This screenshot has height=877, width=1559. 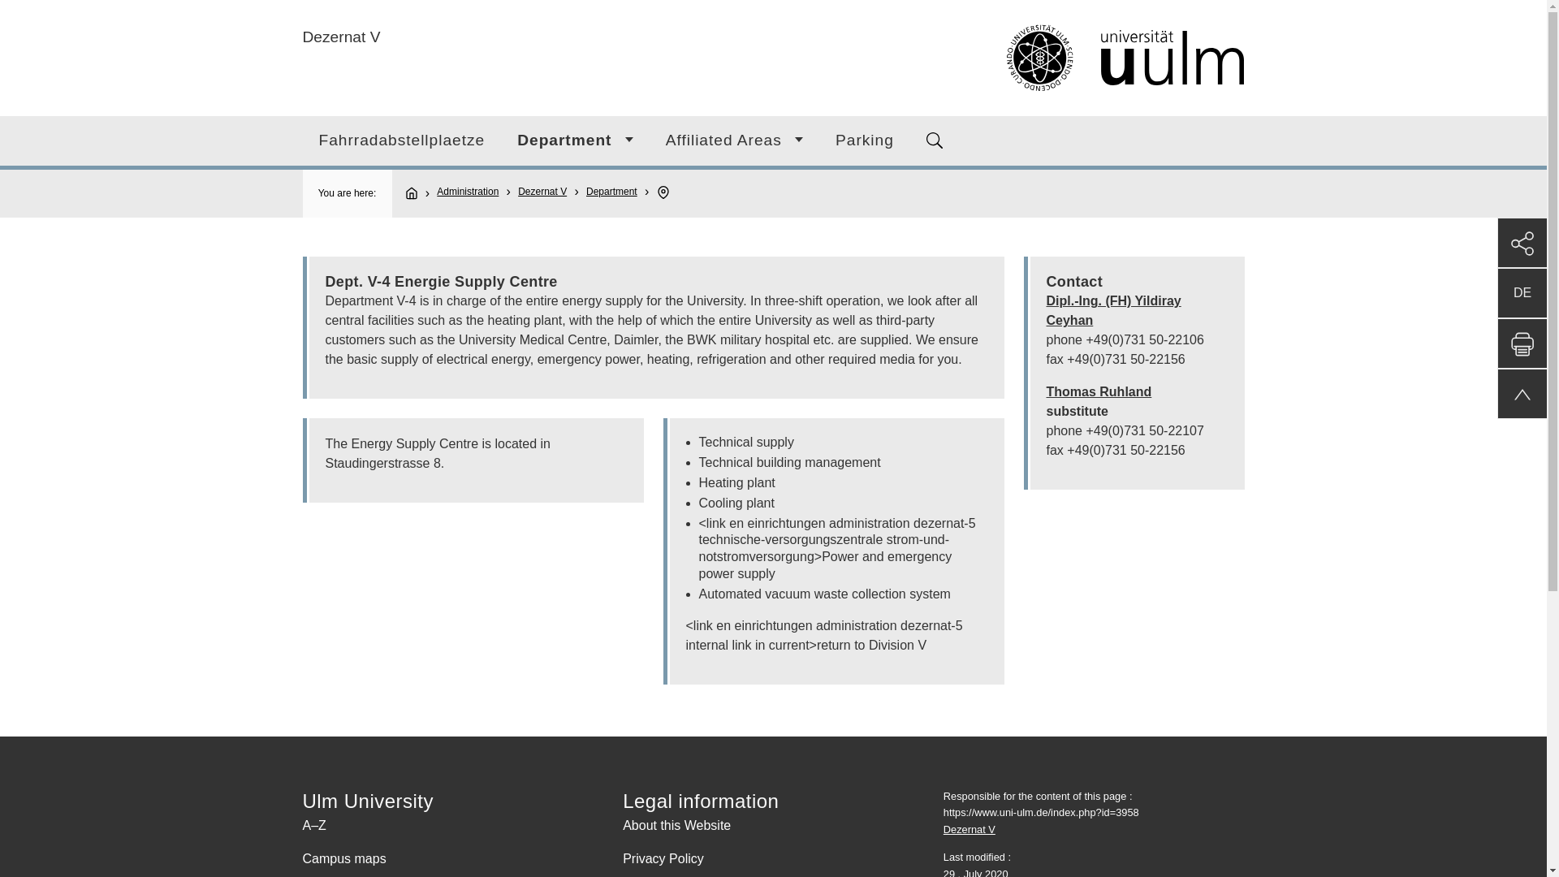 What do you see at coordinates (1099, 391) in the screenshot?
I see `Opens internal link in current window` at bounding box center [1099, 391].